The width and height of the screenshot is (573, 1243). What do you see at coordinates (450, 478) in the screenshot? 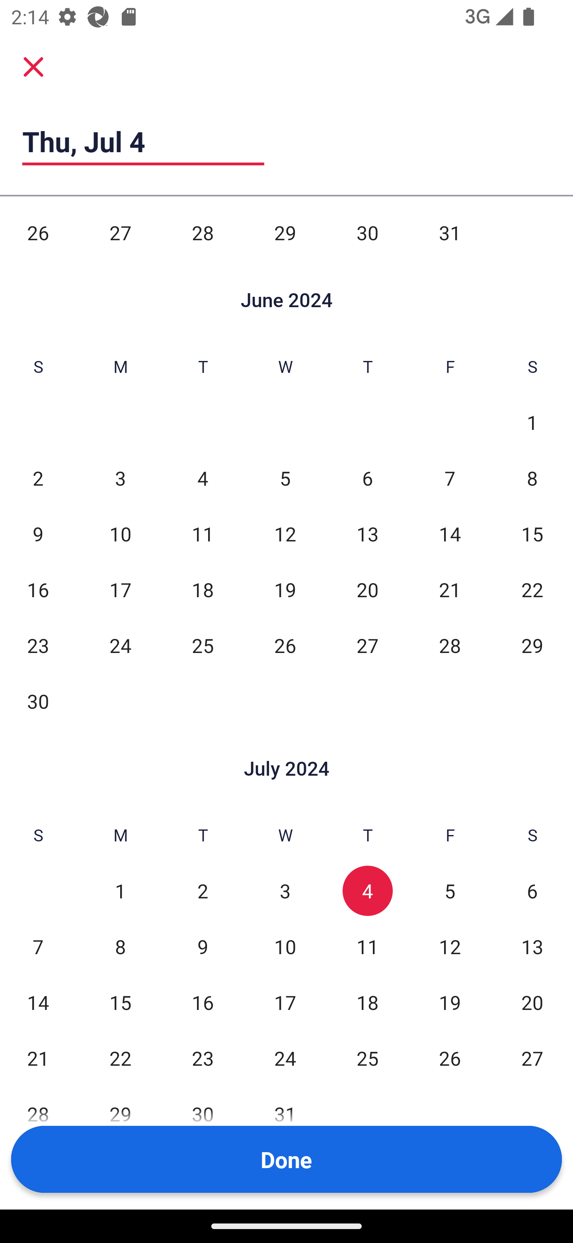
I see `7 Fri, Jun 7, Not Selected` at bounding box center [450, 478].